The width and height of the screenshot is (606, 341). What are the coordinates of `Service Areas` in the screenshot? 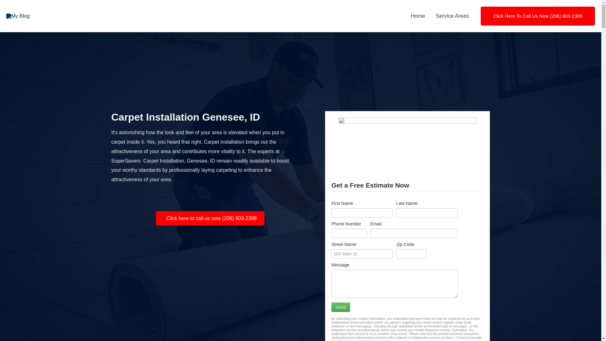 It's located at (452, 16).